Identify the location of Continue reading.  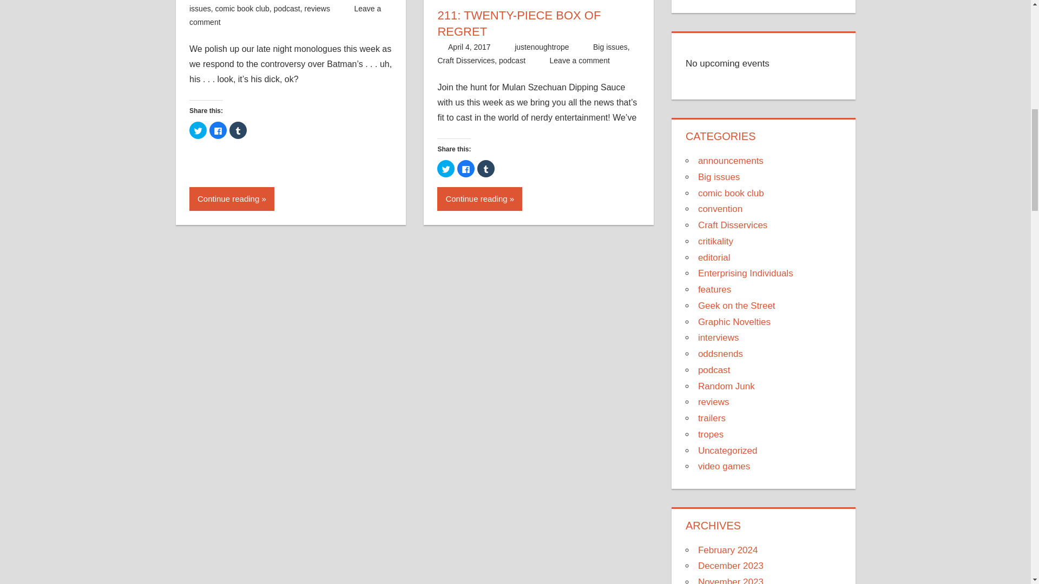
(232, 198).